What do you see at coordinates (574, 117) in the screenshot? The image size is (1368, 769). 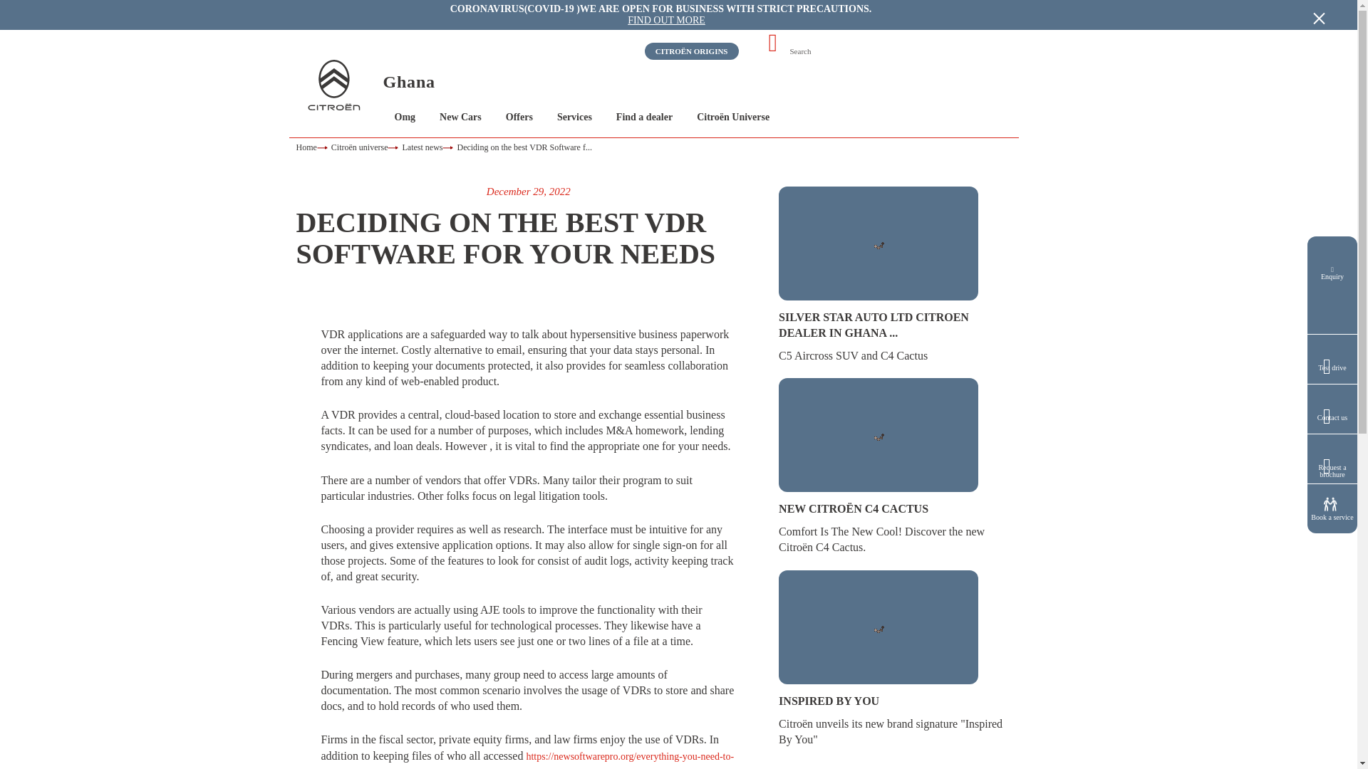 I see `Services` at bounding box center [574, 117].